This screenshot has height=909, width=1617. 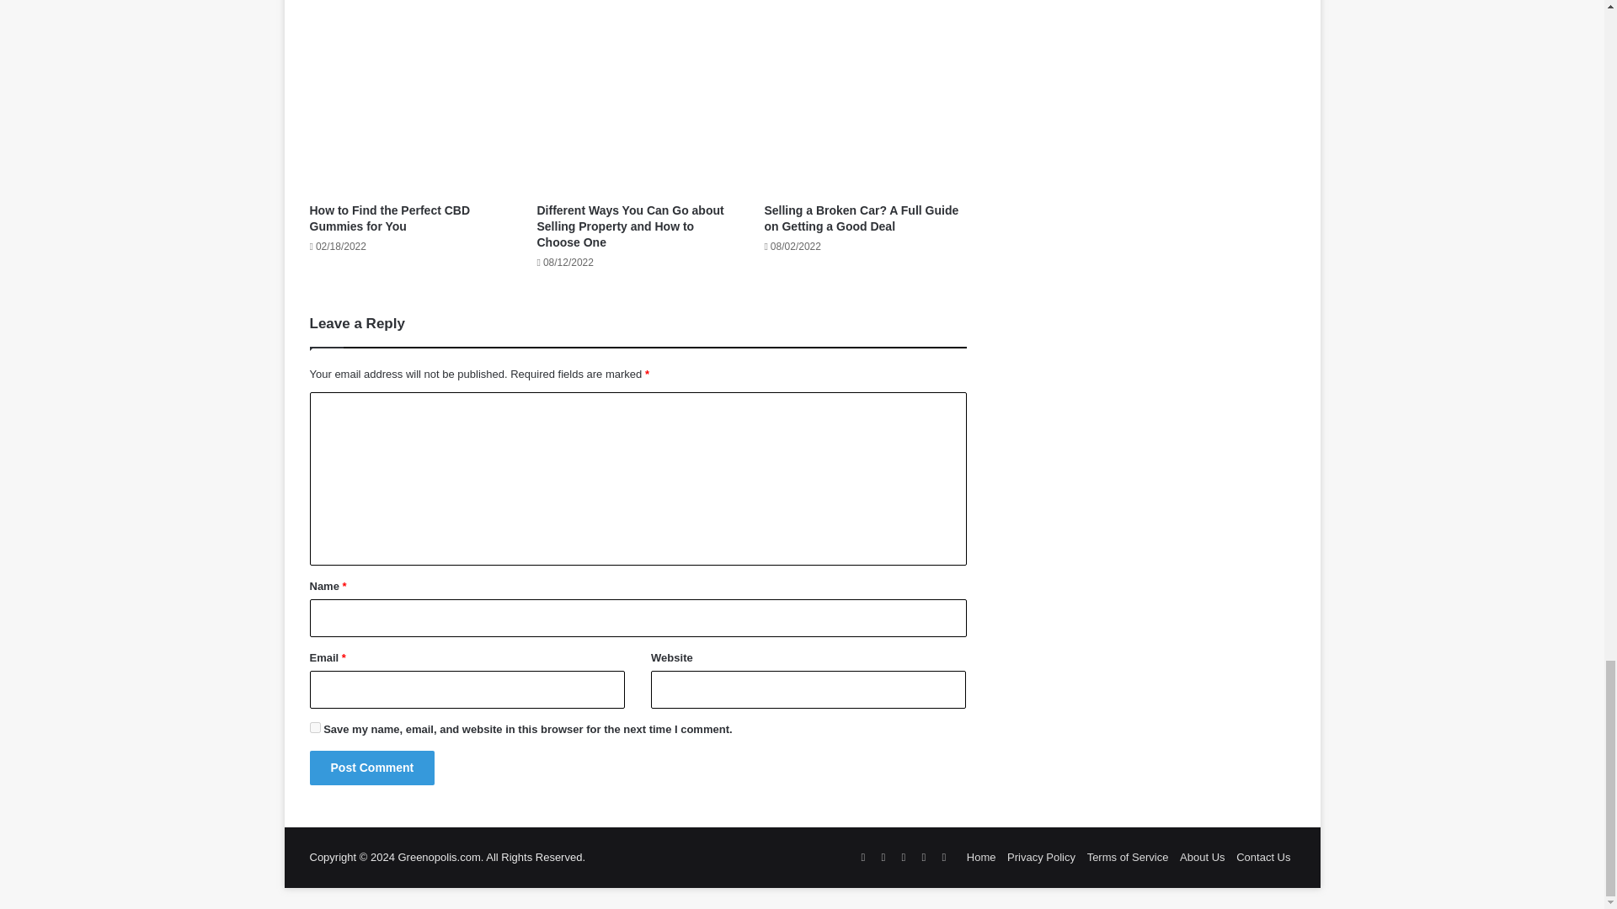 What do you see at coordinates (372, 768) in the screenshot?
I see `Post Comment` at bounding box center [372, 768].